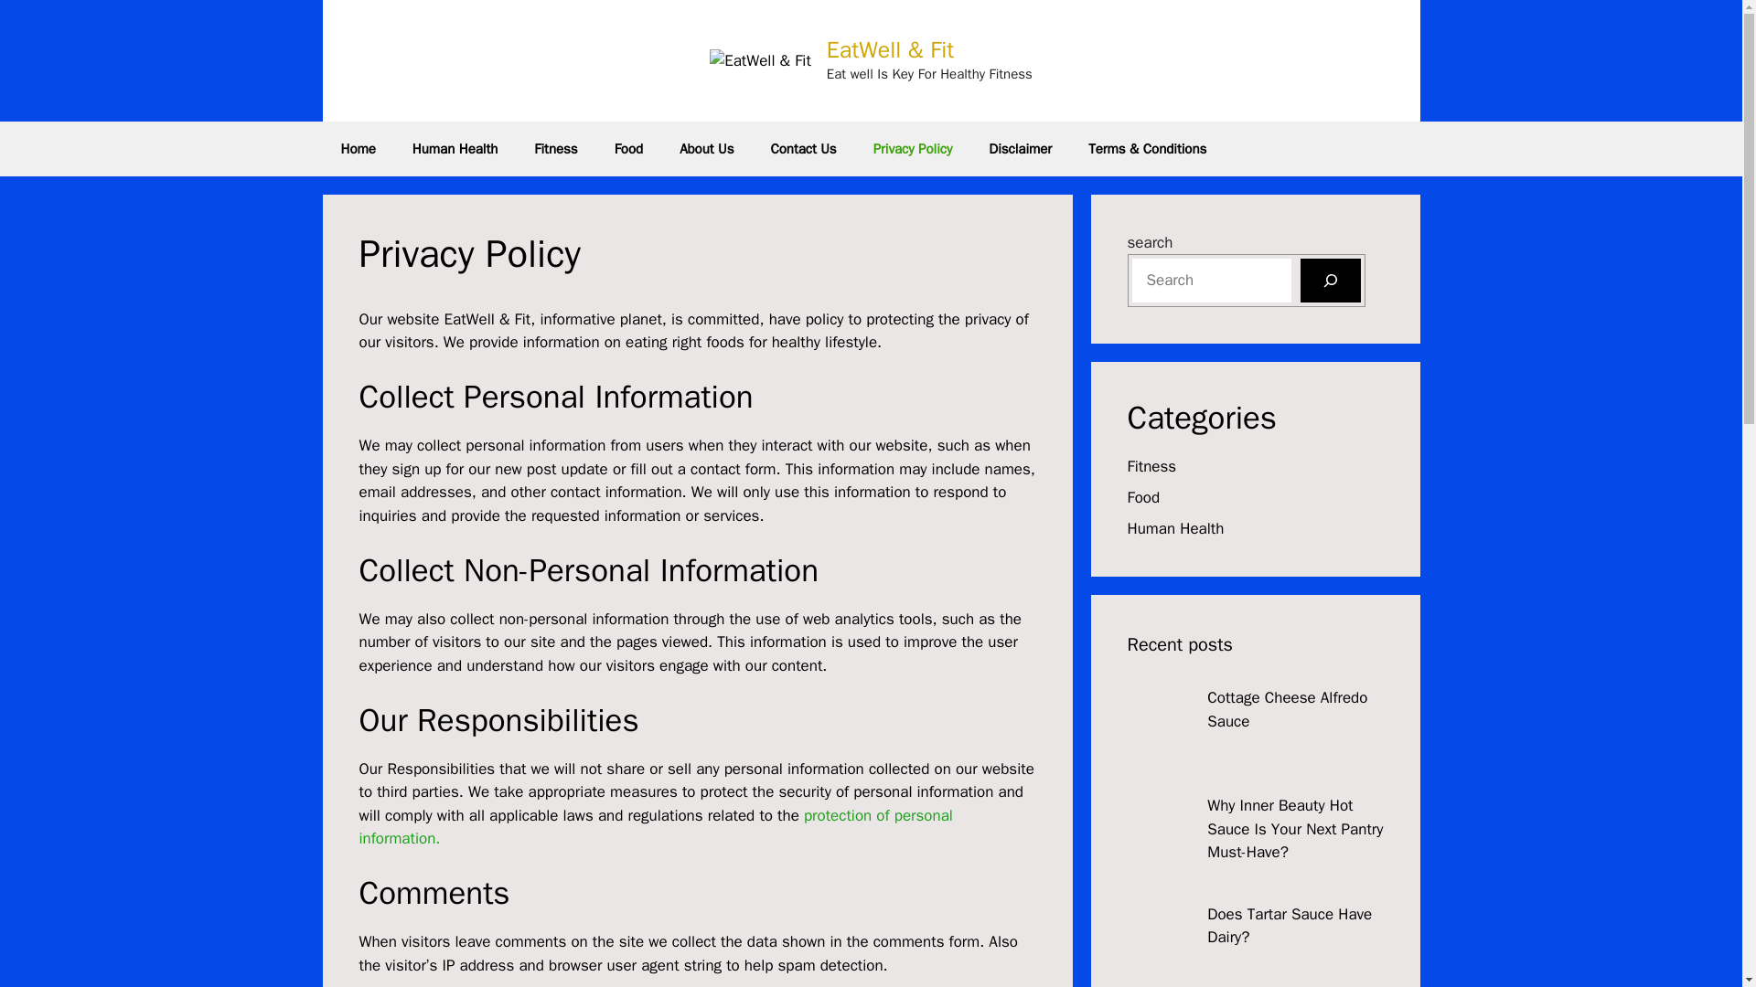 The height and width of the screenshot is (987, 1756). What do you see at coordinates (1290, 926) in the screenshot?
I see `Does Tartar Sauce Have Dairy?` at bounding box center [1290, 926].